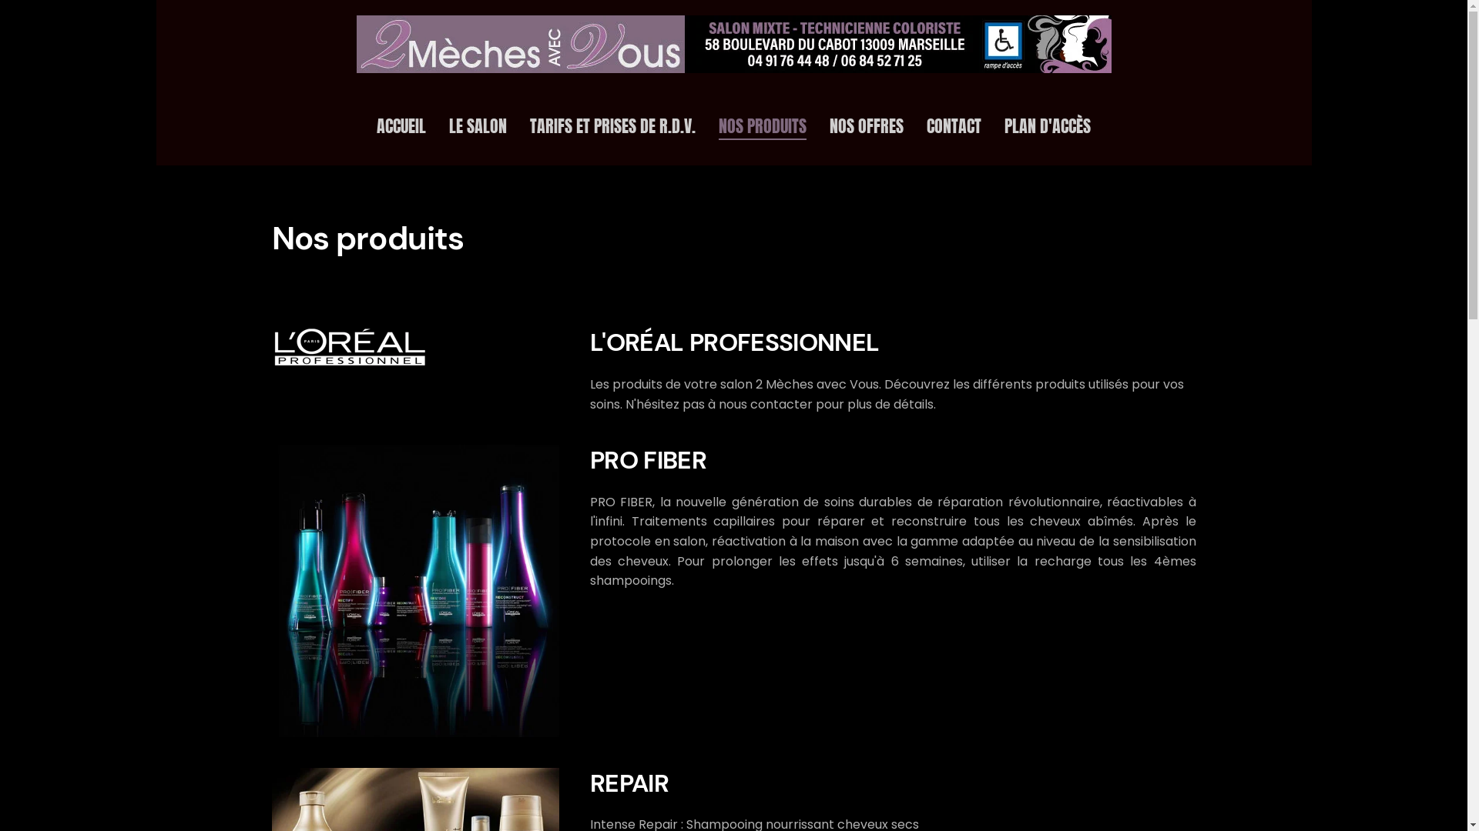 This screenshot has width=1479, height=831. I want to click on NOS PRODUITS, so click(763, 127).